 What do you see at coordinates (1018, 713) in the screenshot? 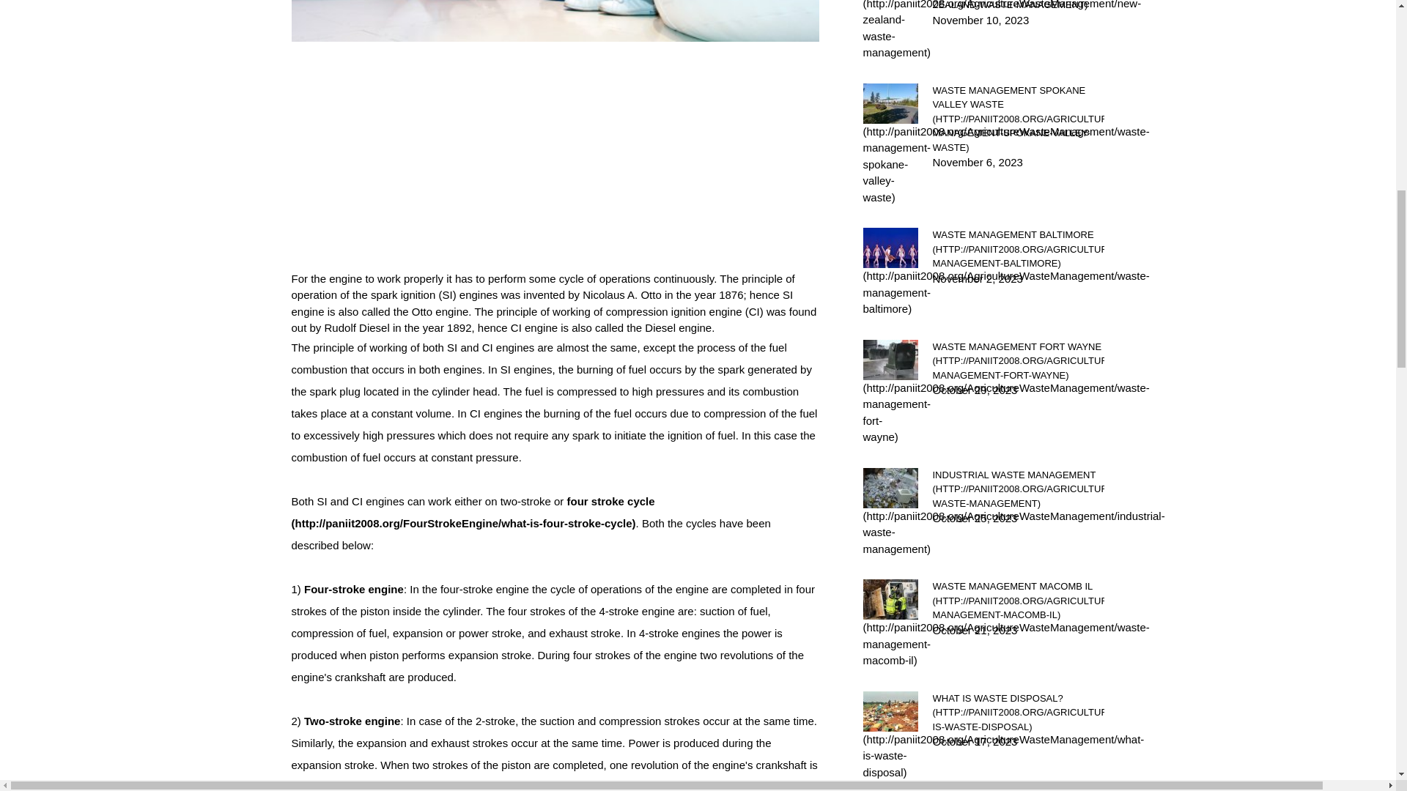
I see `WHAT IS WASTE DISPOSAL?` at bounding box center [1018, 713].